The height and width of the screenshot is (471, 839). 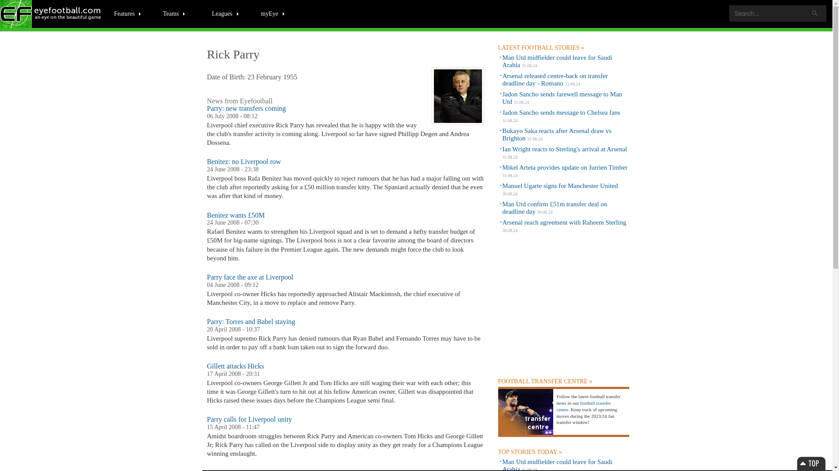 I want to click on Search, so click(x=815, y=13).